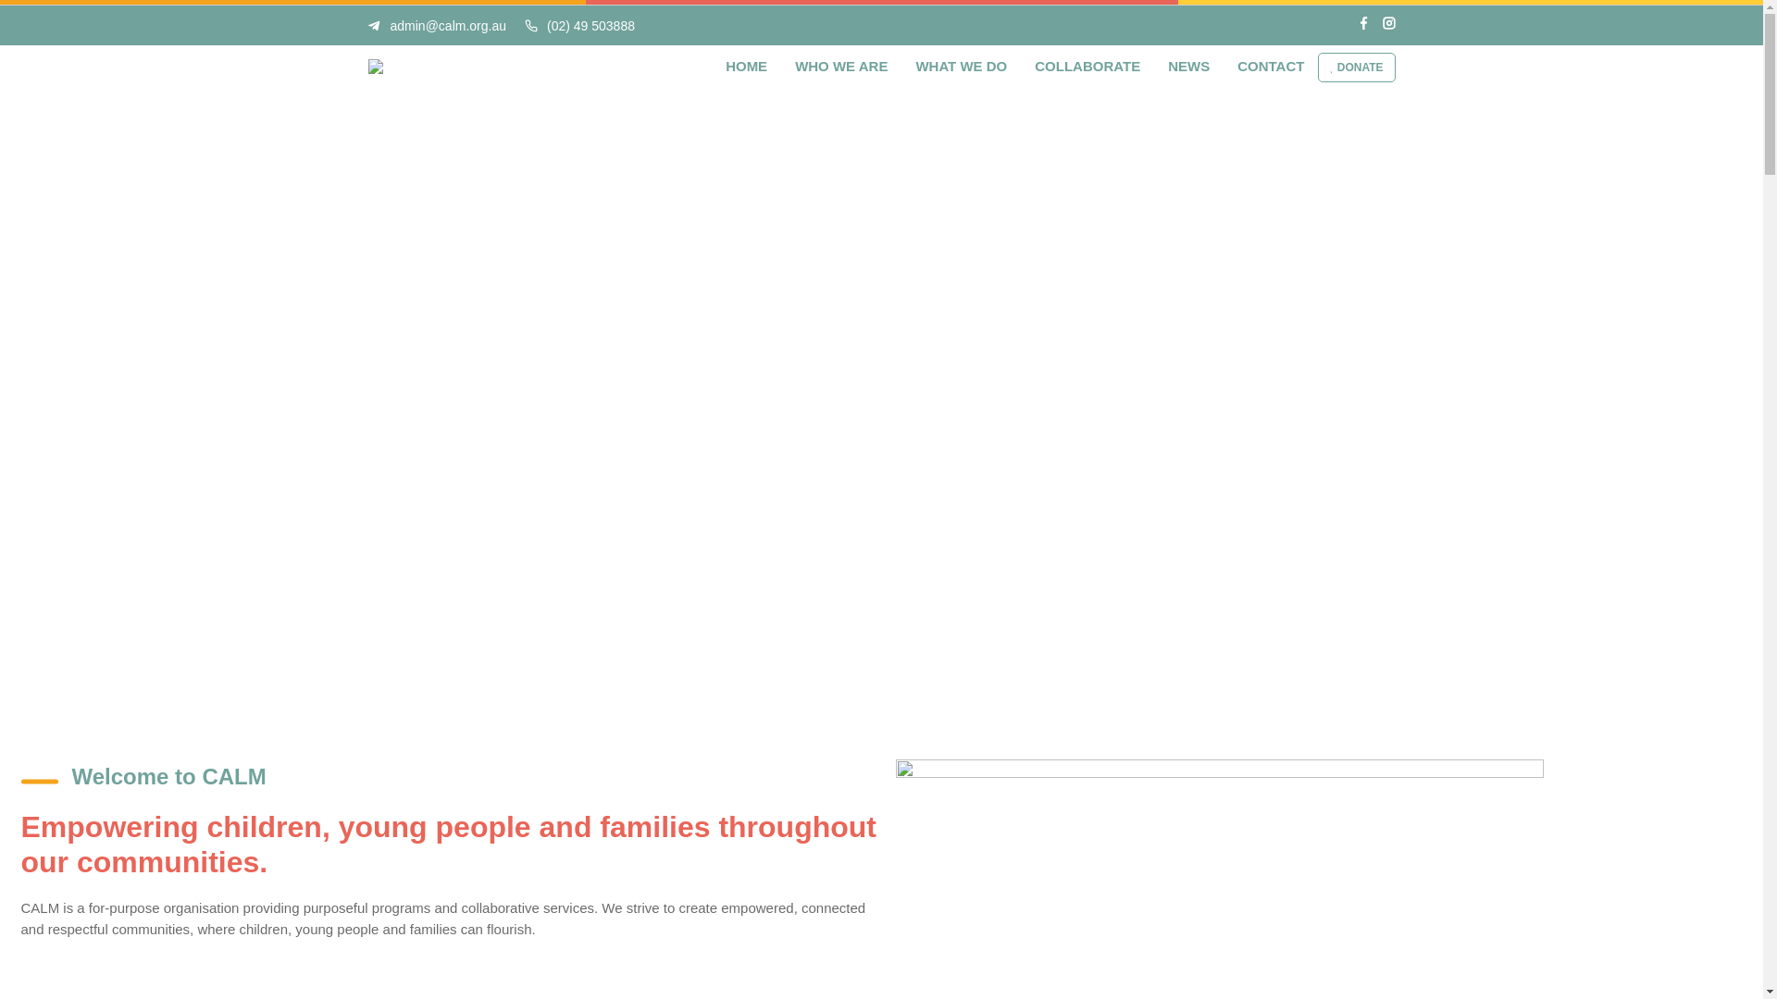 Image resolution: width=1777 pixels, height=999 pixels. Describe the element at coordinates (841, 67) in the screenshot. I see `WHO WE ARE` at that location.